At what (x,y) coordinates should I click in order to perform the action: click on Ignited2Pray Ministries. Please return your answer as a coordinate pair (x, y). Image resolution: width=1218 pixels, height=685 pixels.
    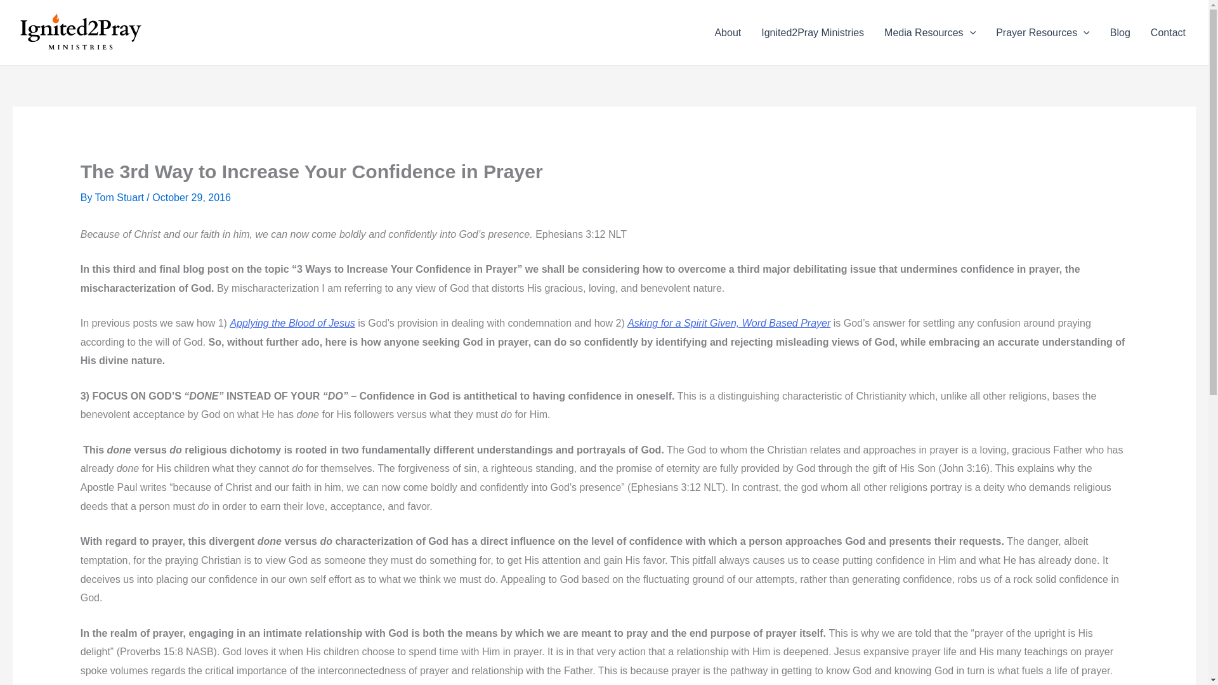
    Looking at the image, I should click on (813, 32).